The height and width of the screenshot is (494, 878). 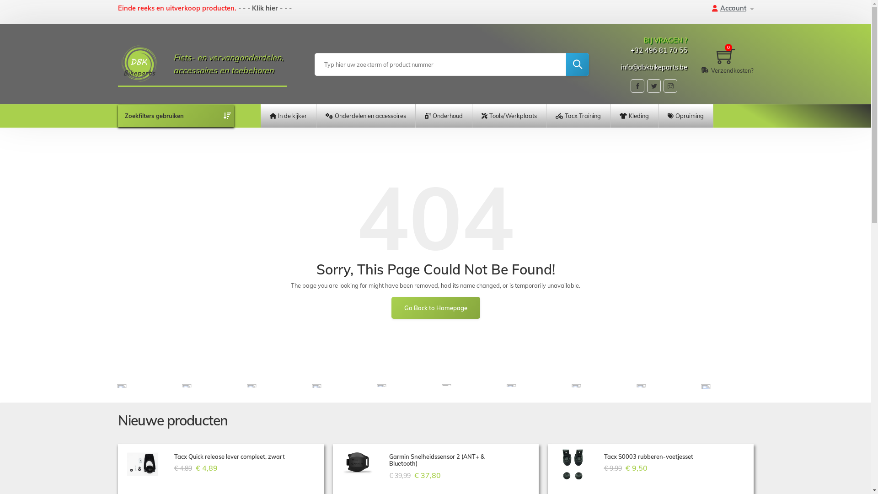 I want to click on In de kijker, so click(x=288, y=116).